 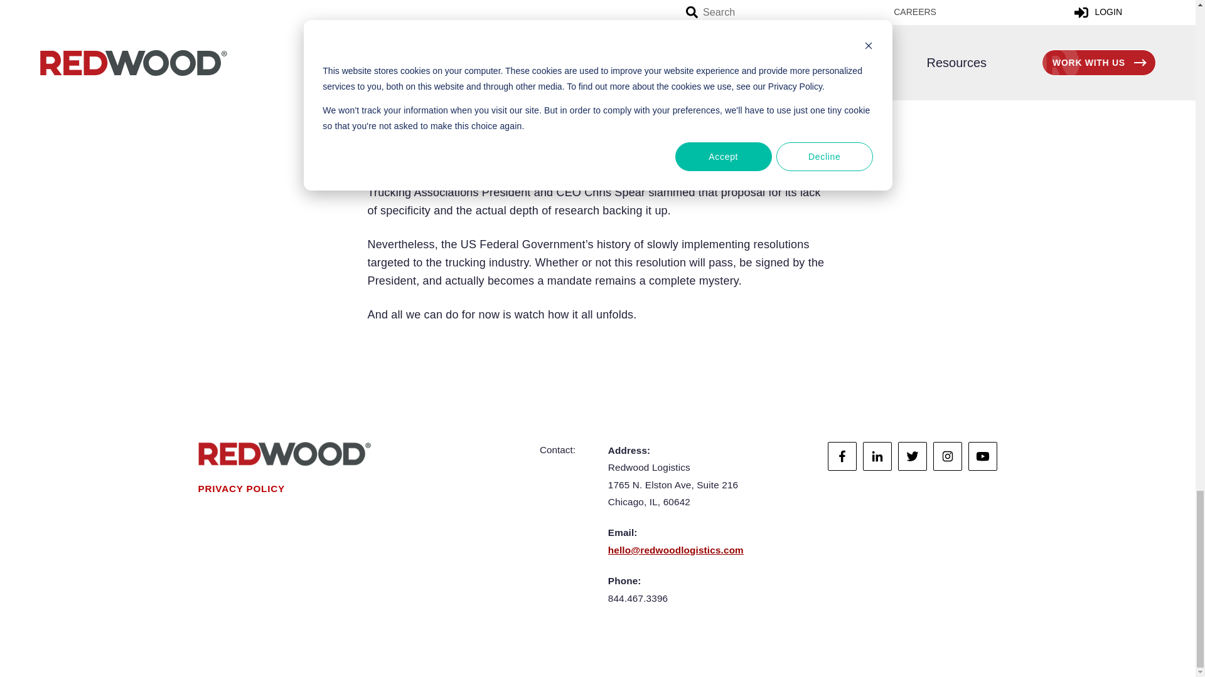 I want to click on YouTube, so click(x=983, y=456).